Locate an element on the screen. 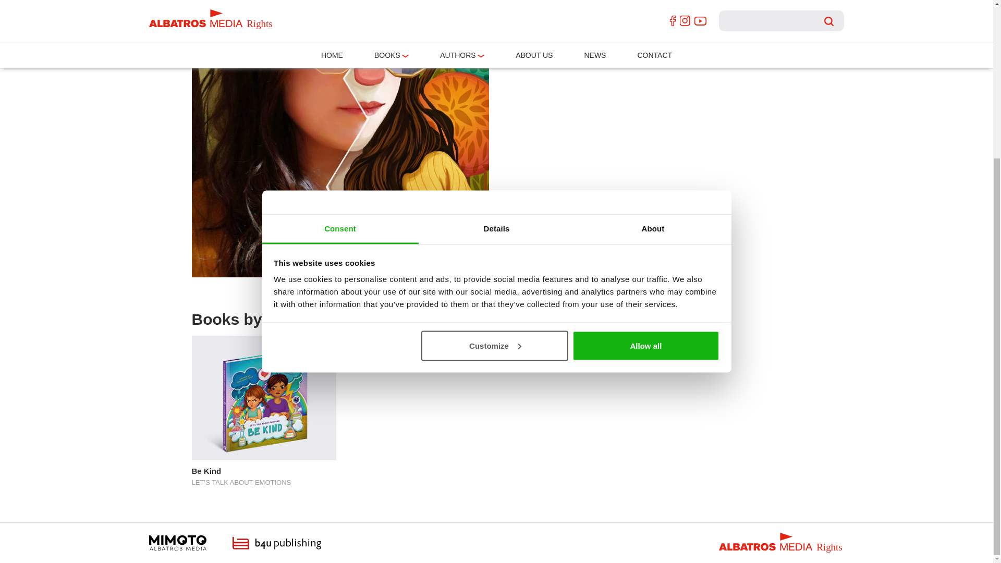  Customize is located at coordinates (495, 131).